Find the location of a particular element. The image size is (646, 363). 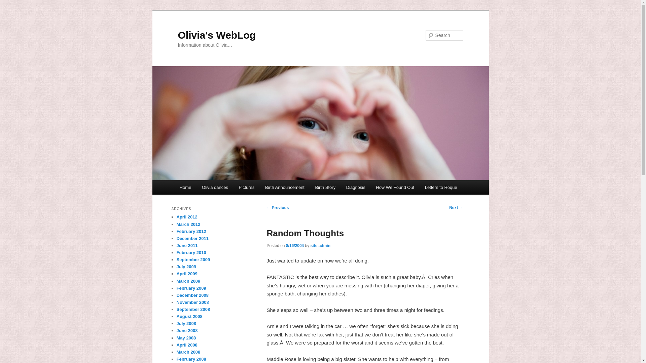

March 2012 is located at coordinates (188, 224).